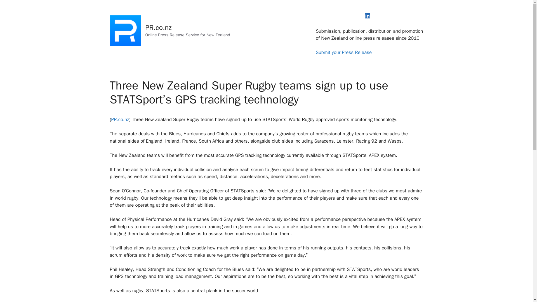 The width and height of the screenshot is (537, 302). What do you see at coordinates (343, 52) in the screenshot?
I see `Submit your Press Release` at bounding box center [343, 52].